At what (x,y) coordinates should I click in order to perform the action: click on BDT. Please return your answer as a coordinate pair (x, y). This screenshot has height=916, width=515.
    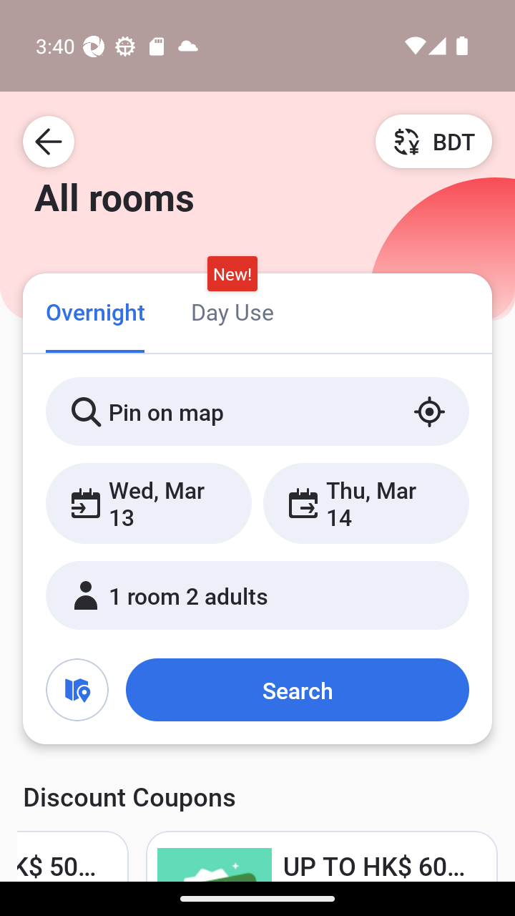
    Looking at the image, I should click on (433, 141).